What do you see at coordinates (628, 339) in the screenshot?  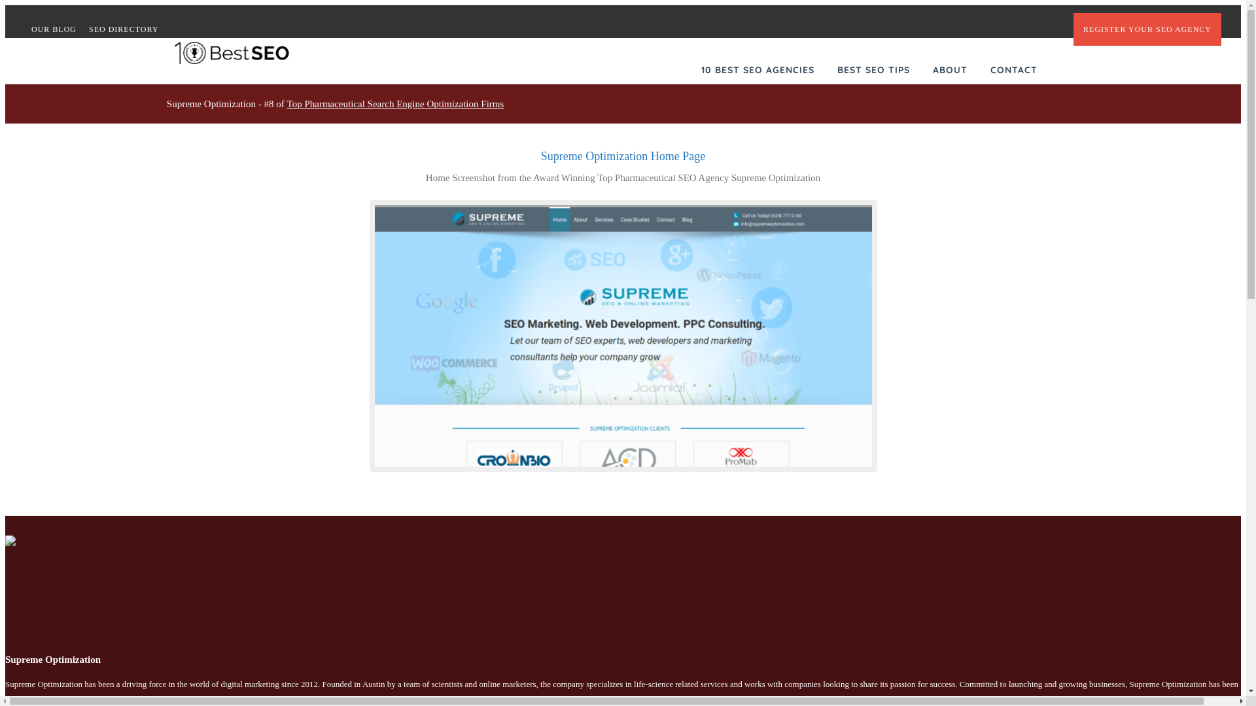 I see `Supreme Optimization Home Page` at bounding box center [628, 339].